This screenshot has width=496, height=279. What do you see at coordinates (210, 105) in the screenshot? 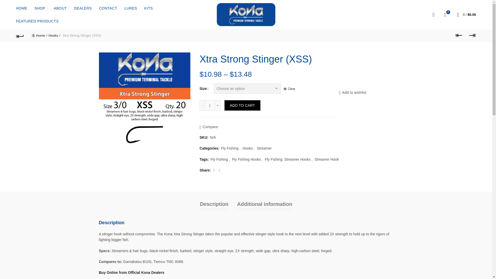
I see `HOME` at bounding box center [210, 105].